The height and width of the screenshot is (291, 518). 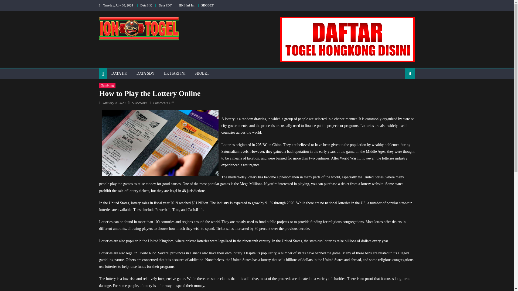 I want to click on Sukses888, so click(x=139, y=102).